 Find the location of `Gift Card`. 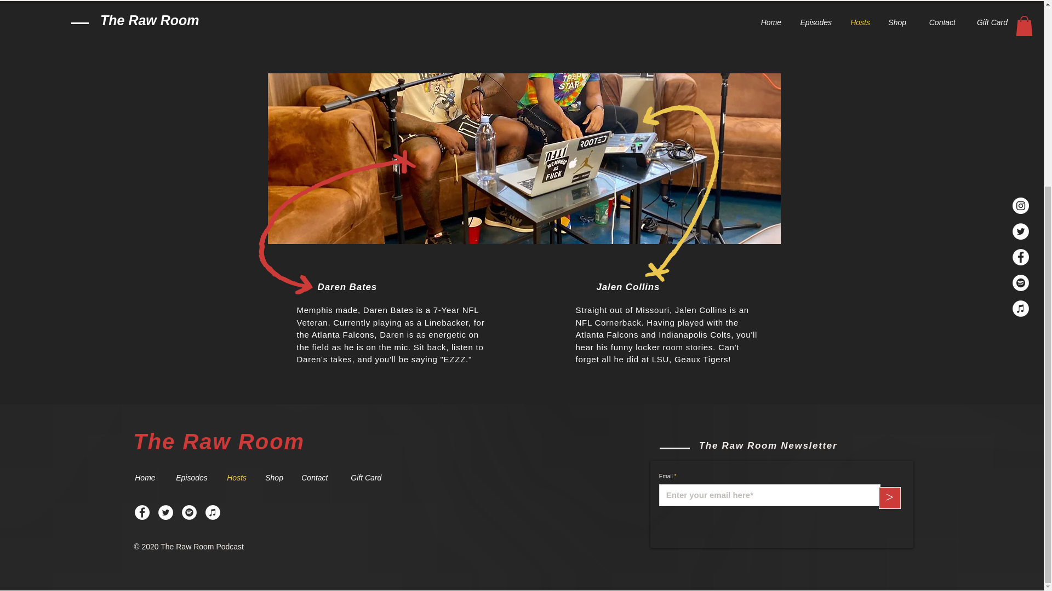

Gift Card is located at coordinates (368, 477).